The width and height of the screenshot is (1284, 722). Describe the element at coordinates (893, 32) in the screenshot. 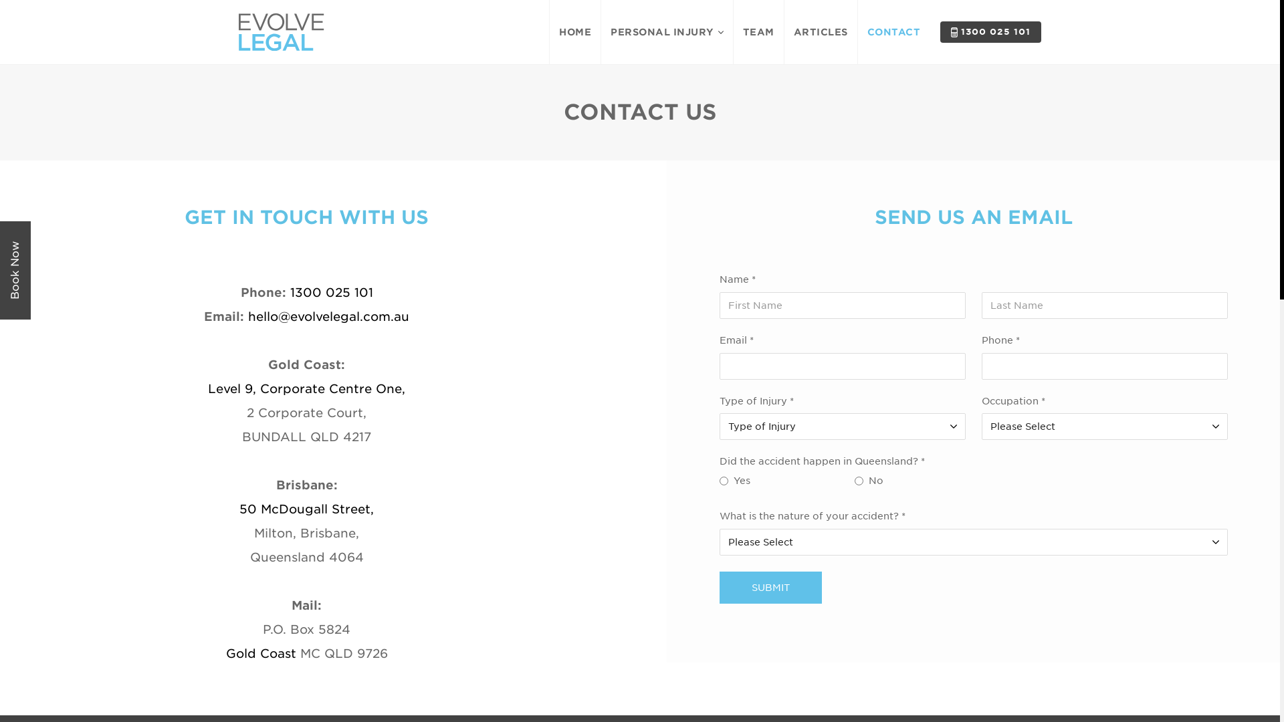

I see `CONTACT` at that location.